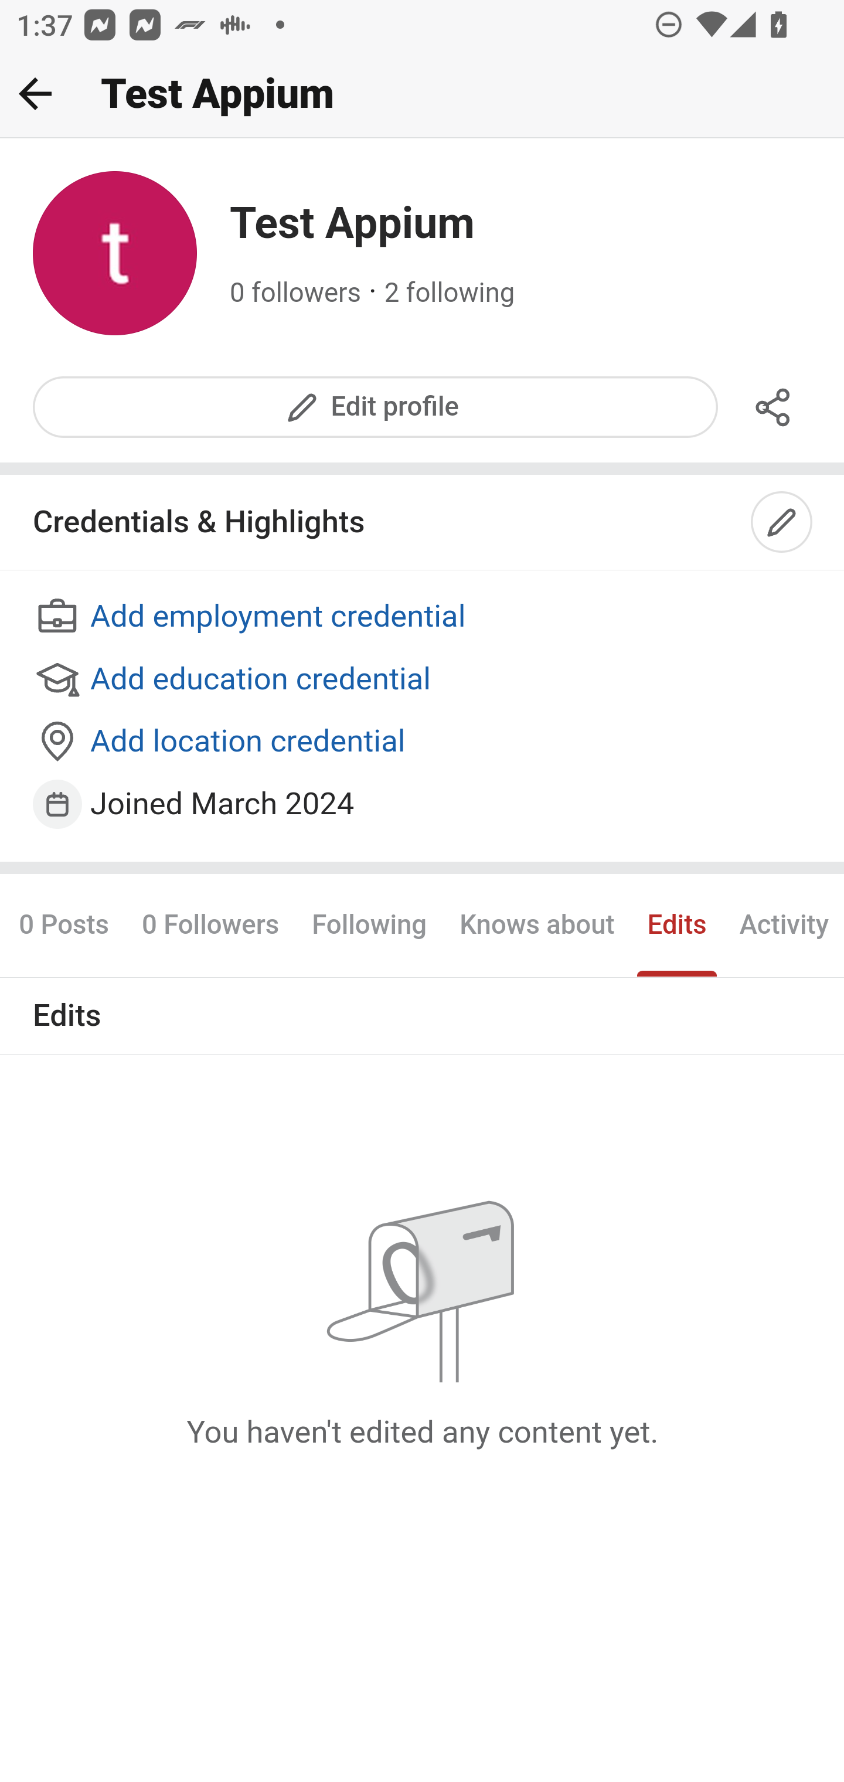 The image size is (844, 1782). Describe the element at coordinates (782, 523) in the screenshot. I see `Edit credentials` at that location.